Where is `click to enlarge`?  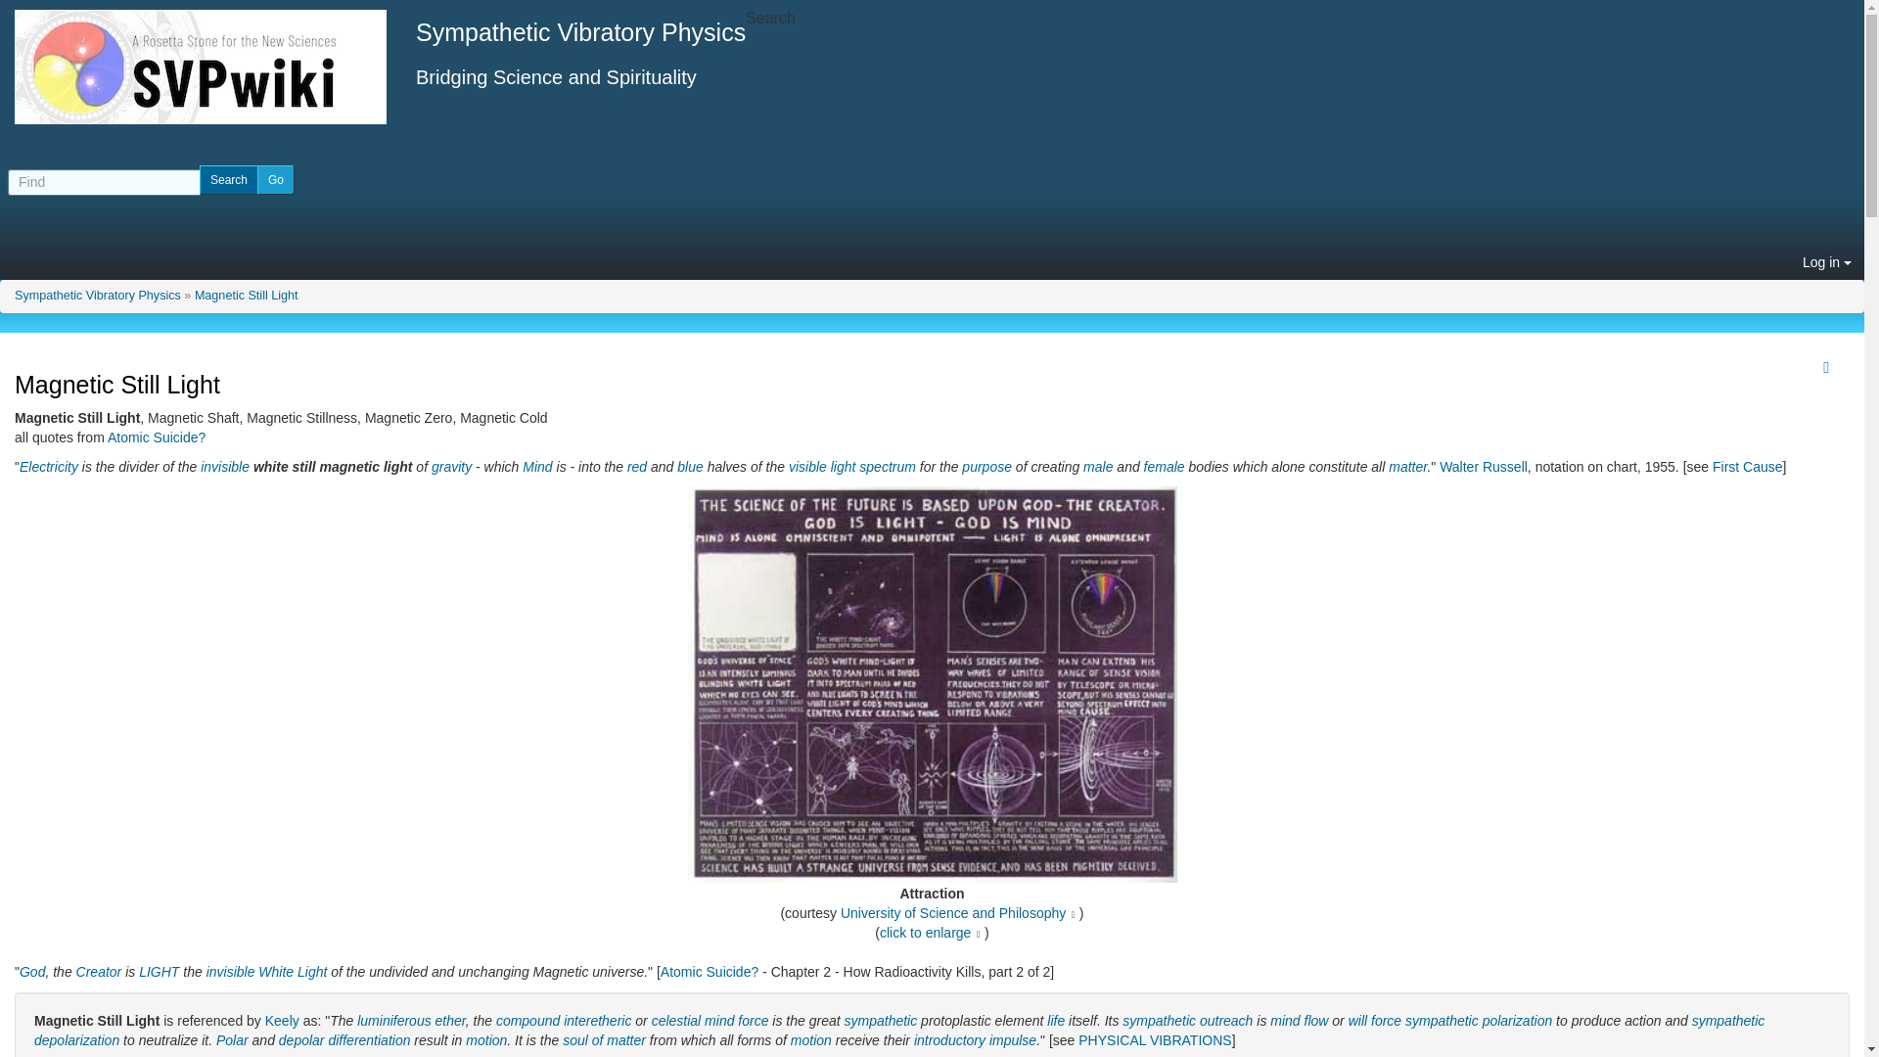
click to enlarge is located at coordinates (925, 933).